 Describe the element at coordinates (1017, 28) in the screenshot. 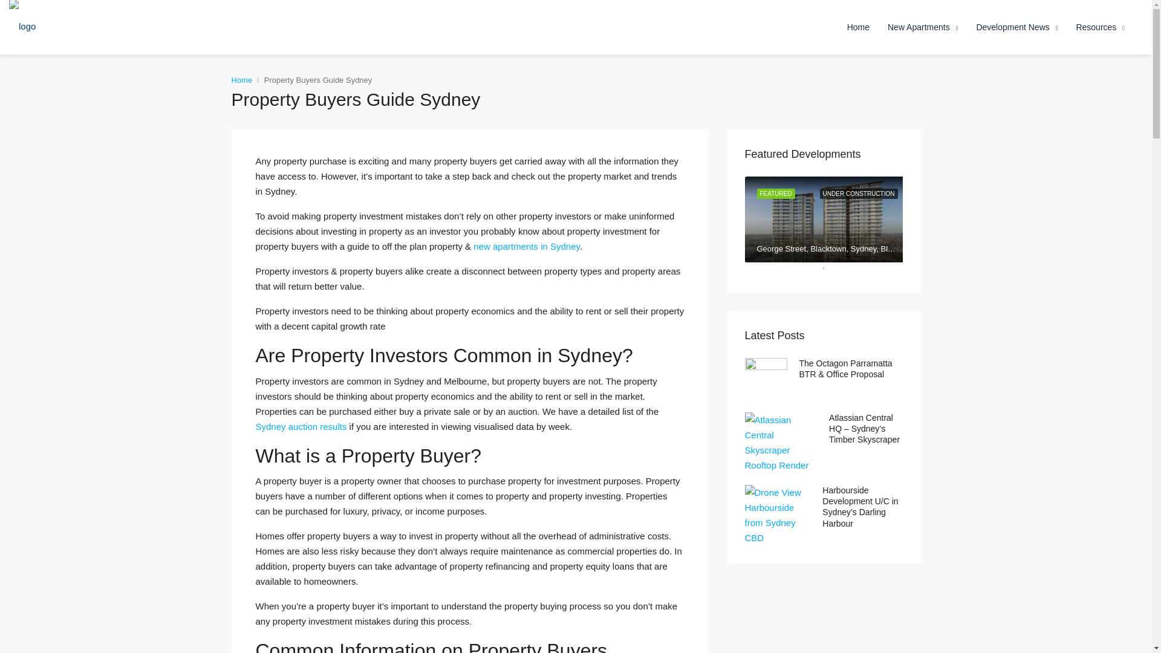

I see `Development News` at that location.